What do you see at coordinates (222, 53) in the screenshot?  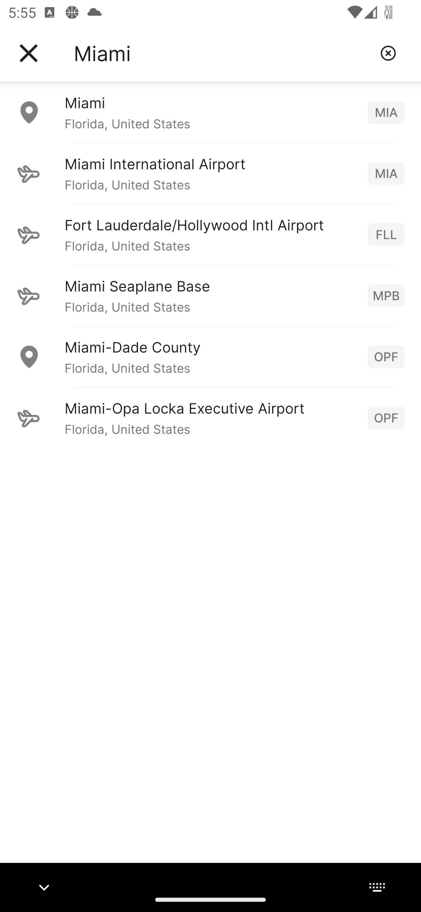 I see `Miami` at bounding box center [222, 53].